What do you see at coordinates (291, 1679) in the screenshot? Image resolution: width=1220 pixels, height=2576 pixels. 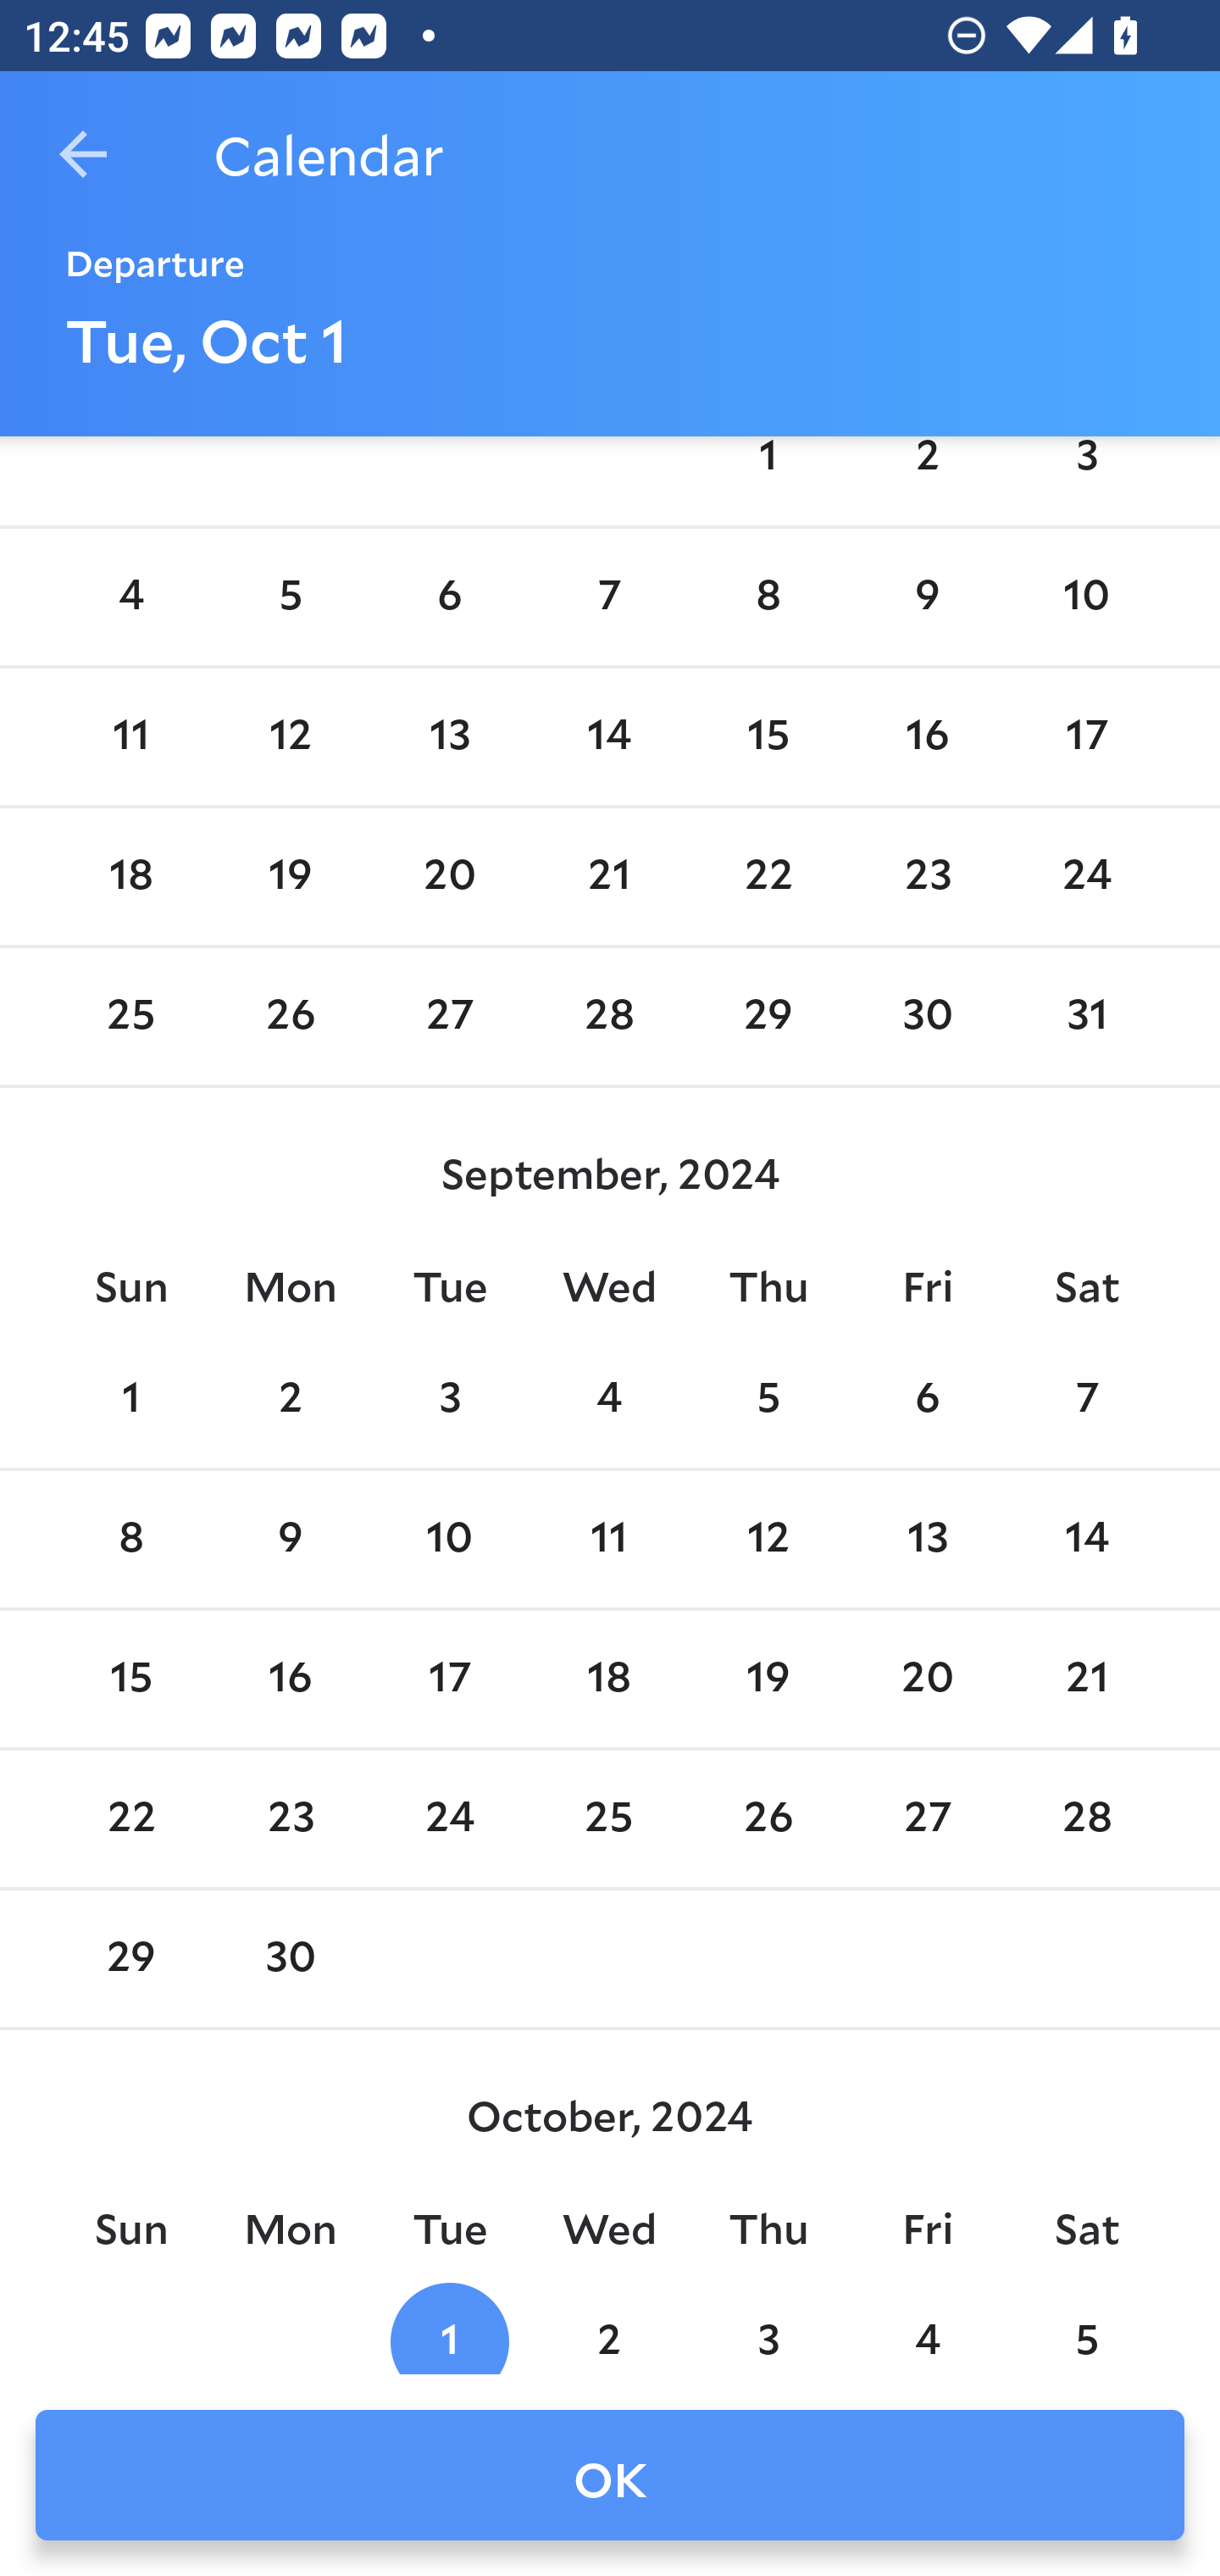 I see `16` at bounding box center [291, 1679].